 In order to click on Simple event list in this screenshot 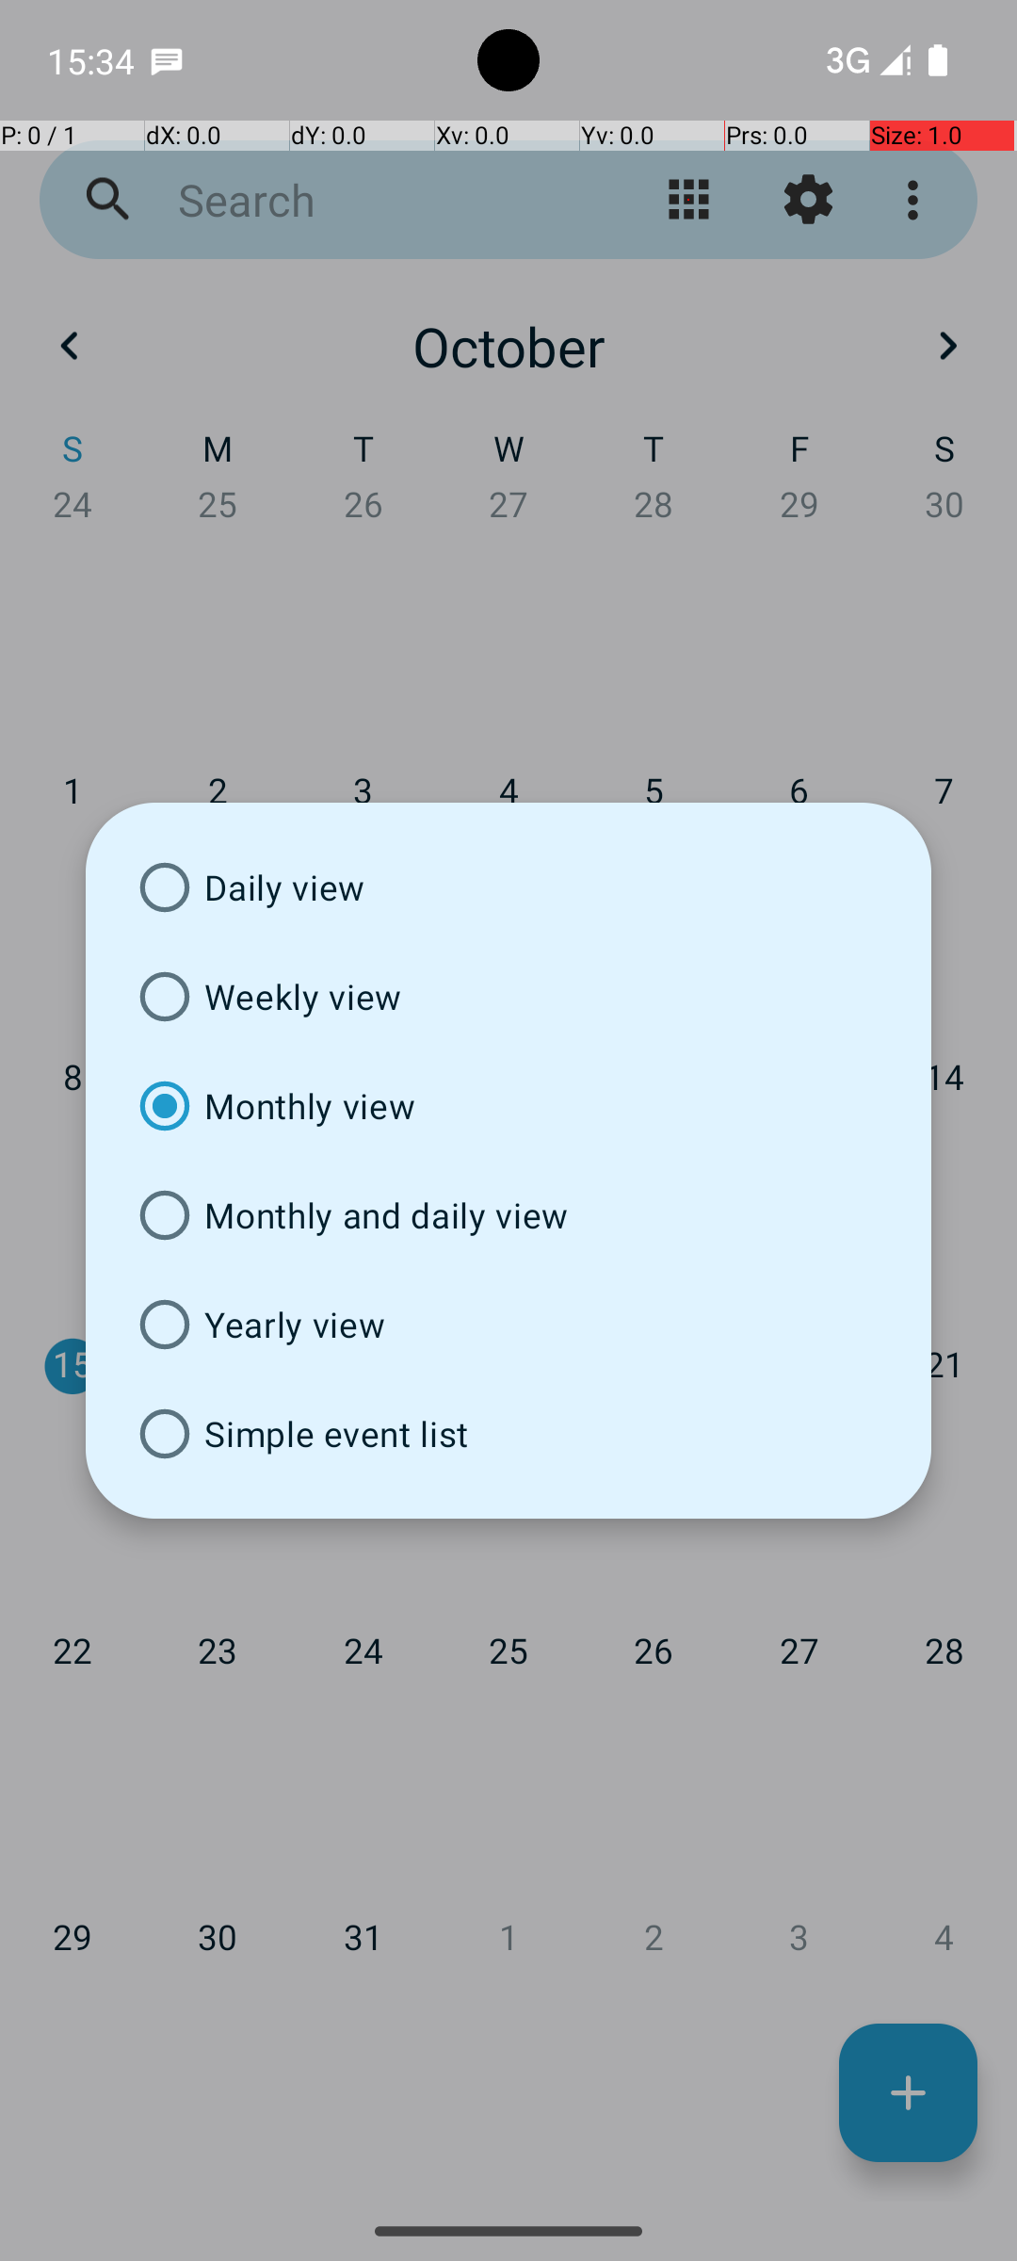, I will do `click(508, 1434)`.